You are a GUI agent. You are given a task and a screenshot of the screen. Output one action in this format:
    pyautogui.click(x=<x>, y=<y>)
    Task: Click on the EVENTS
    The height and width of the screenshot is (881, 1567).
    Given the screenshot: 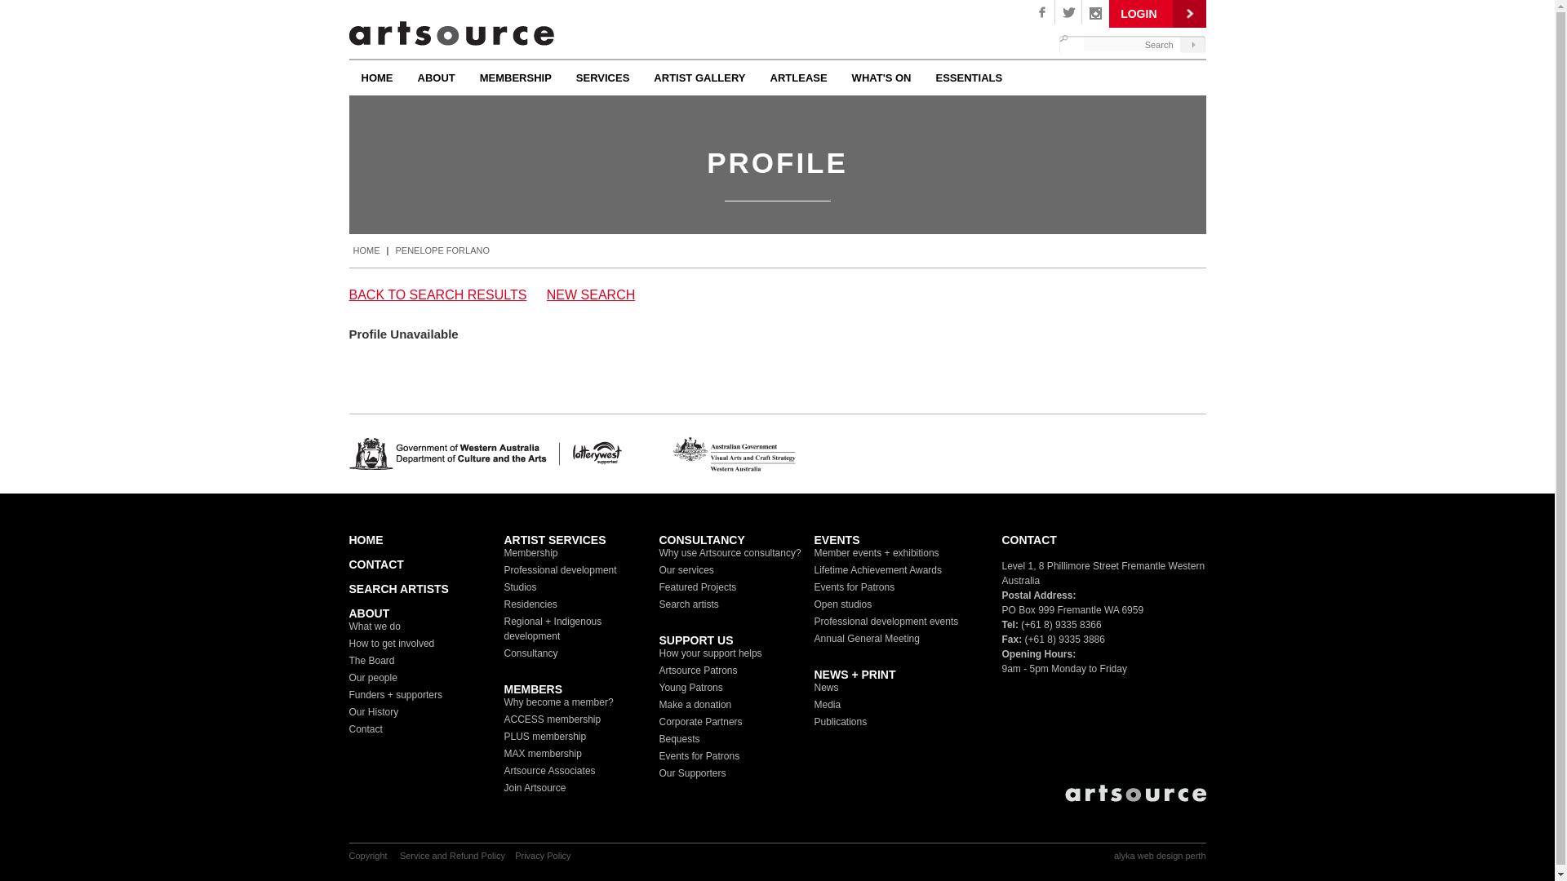 What is the action you would take?
    pyautogui.click(x=837, y=540)
    